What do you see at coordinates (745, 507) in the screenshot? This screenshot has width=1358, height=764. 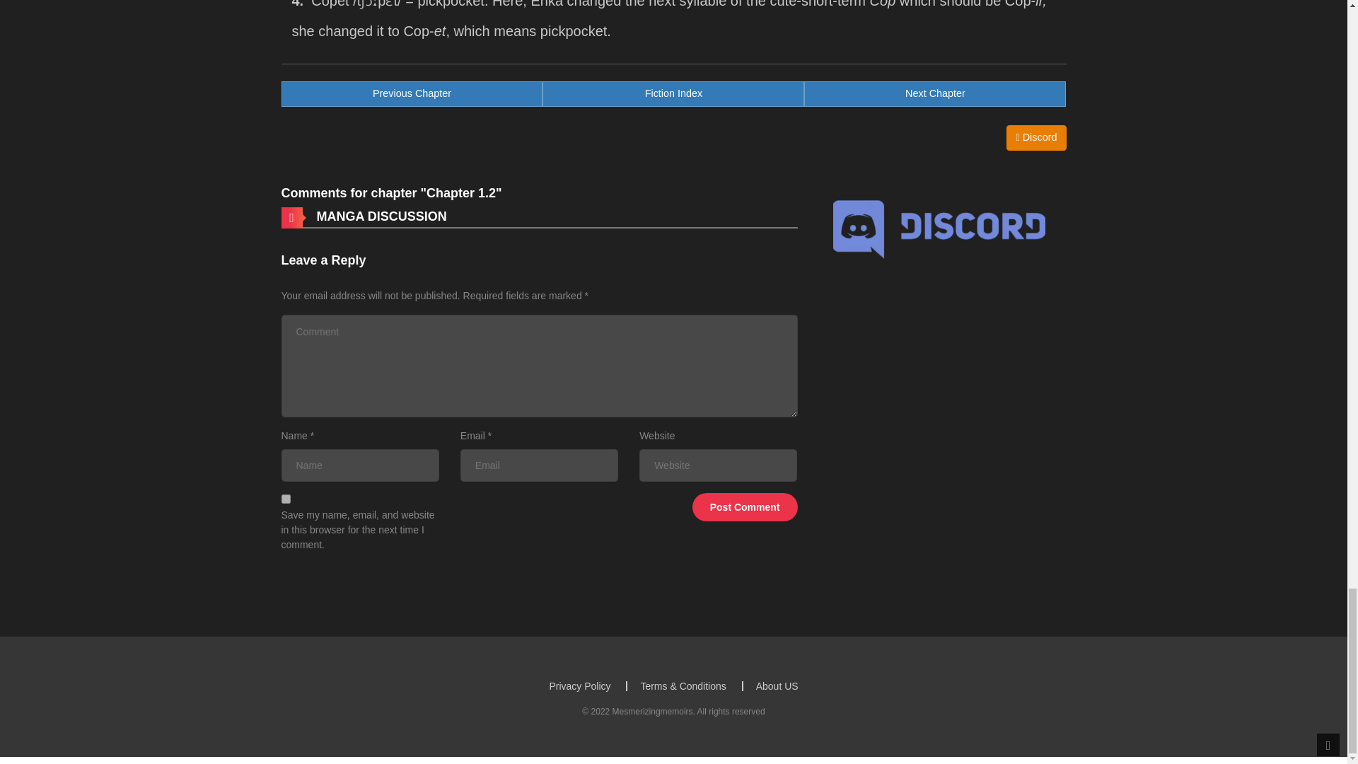 I see `Post Comment` at bounding box center [745, 507].